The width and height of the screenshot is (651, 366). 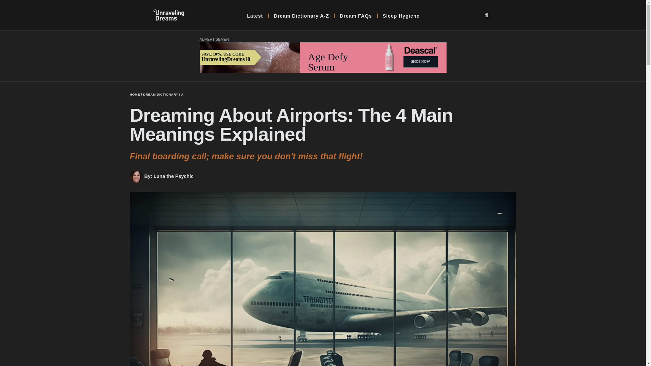 What do you see at coordinates (355, 16) in the screenshot?
I see `Dream FAQs` at bounding box center [355, 16].